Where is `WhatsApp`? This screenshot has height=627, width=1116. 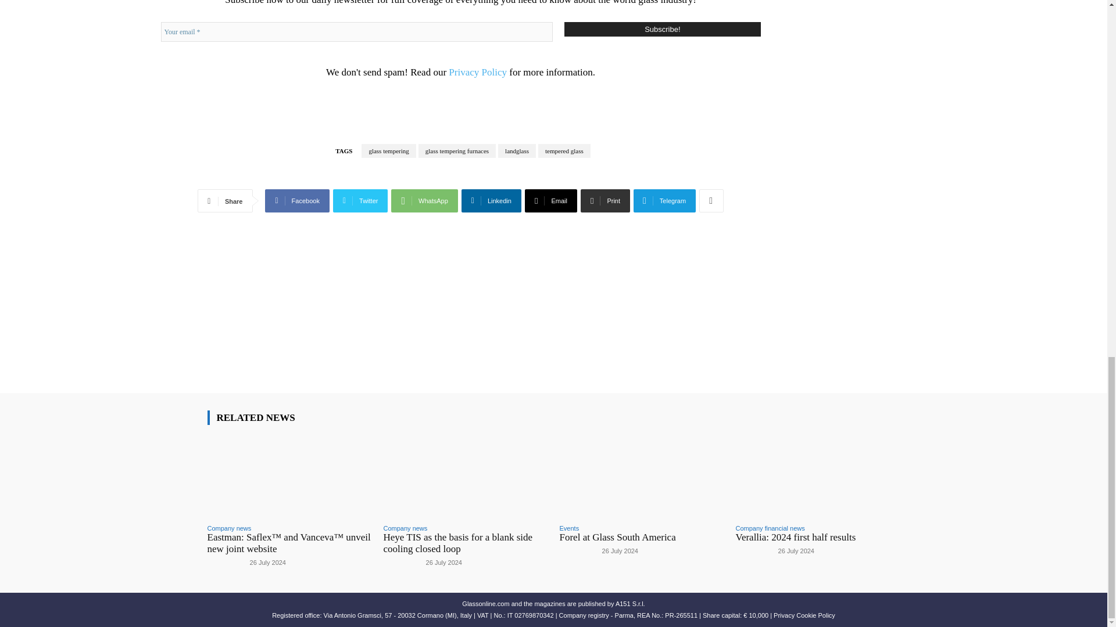 WhatsApp is located at coordinates (424, 201).